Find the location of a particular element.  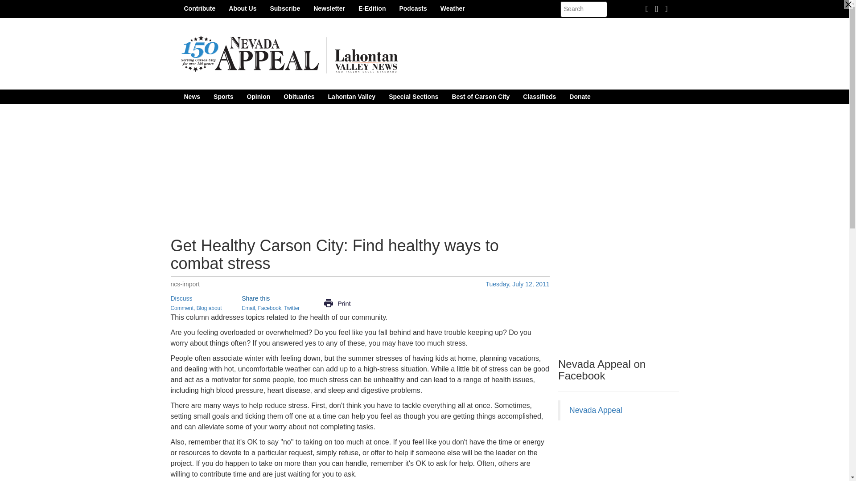

Contribute is located at coordinates (200, 8).